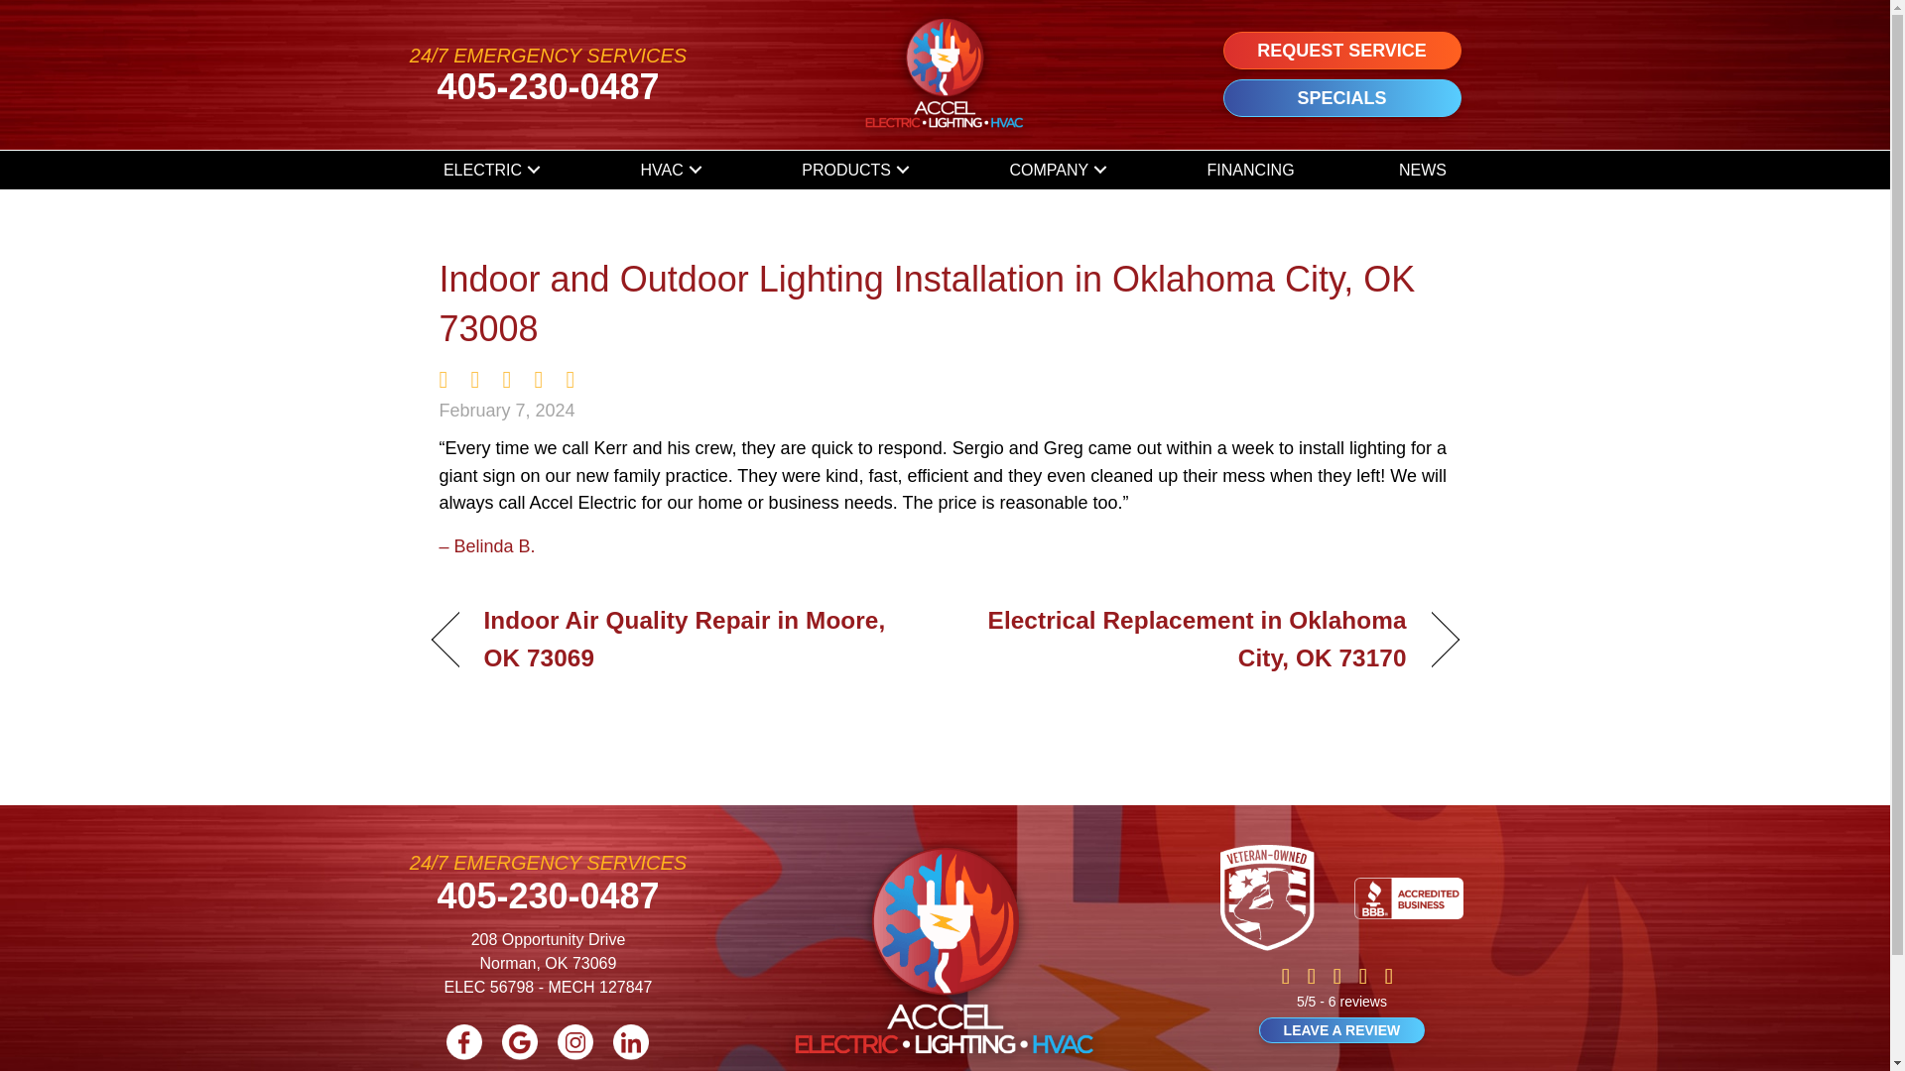 The width and height of the screenshot is (1905, 1071). Describe the element at coordinates (489, 171) in the screenshot. I see `ELECTRIC` at that location.